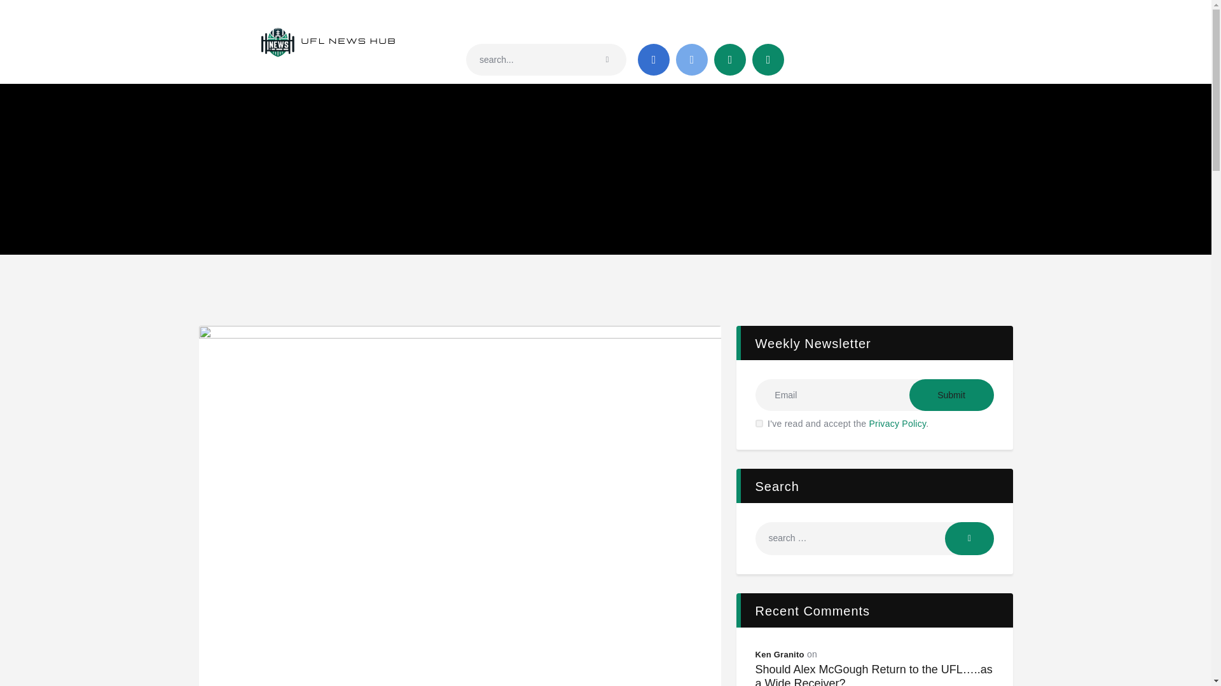 This screenshot has height=686, width=1221. What do you see at coordinates (759, 414) in the screenshot?
I see `1` at bounding box center [759, 414].